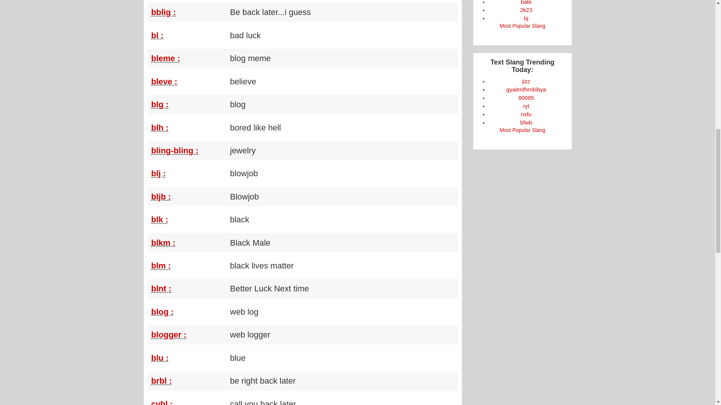  What do you see at coordinates (189, 58) in the screenshot?
I see `blog meme` at bounding box center [189, 58].